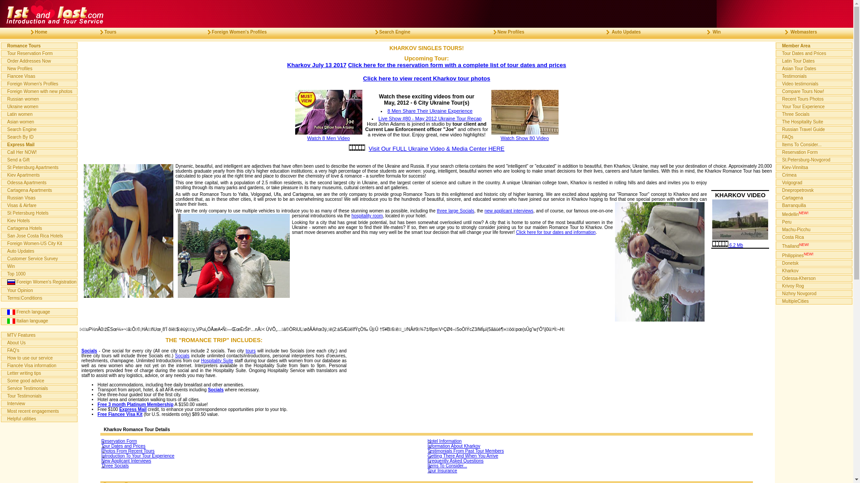 The width and height of the screenshot is (860, 483). What do you see at coordinates (263, 466) in the screenshot?
I see `Three Socials` at bounding box center [263, 466].